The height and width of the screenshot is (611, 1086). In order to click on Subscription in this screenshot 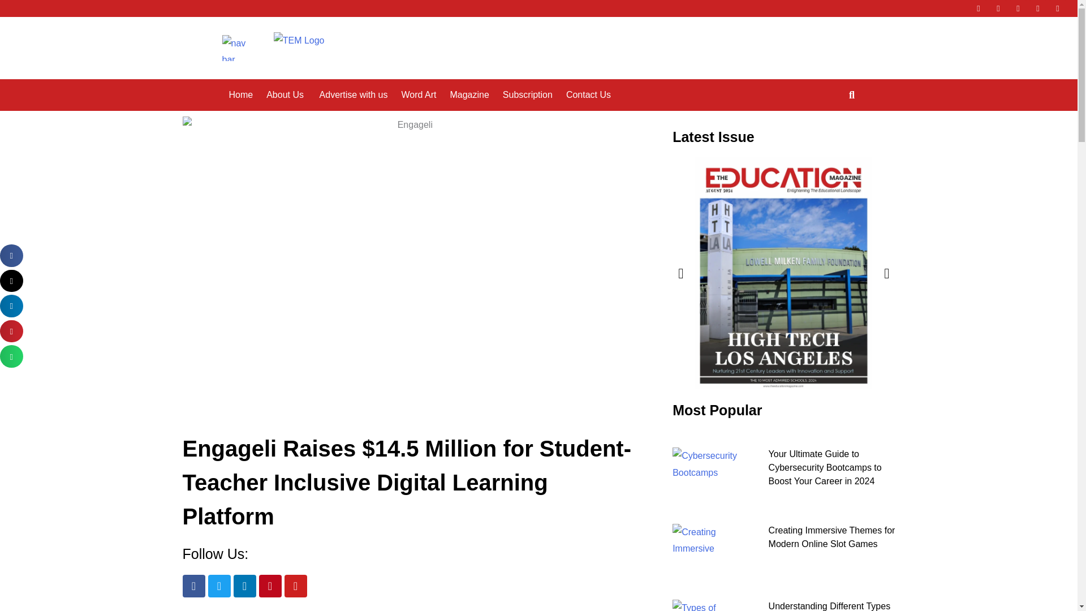, I will do `click(527, 95)`.